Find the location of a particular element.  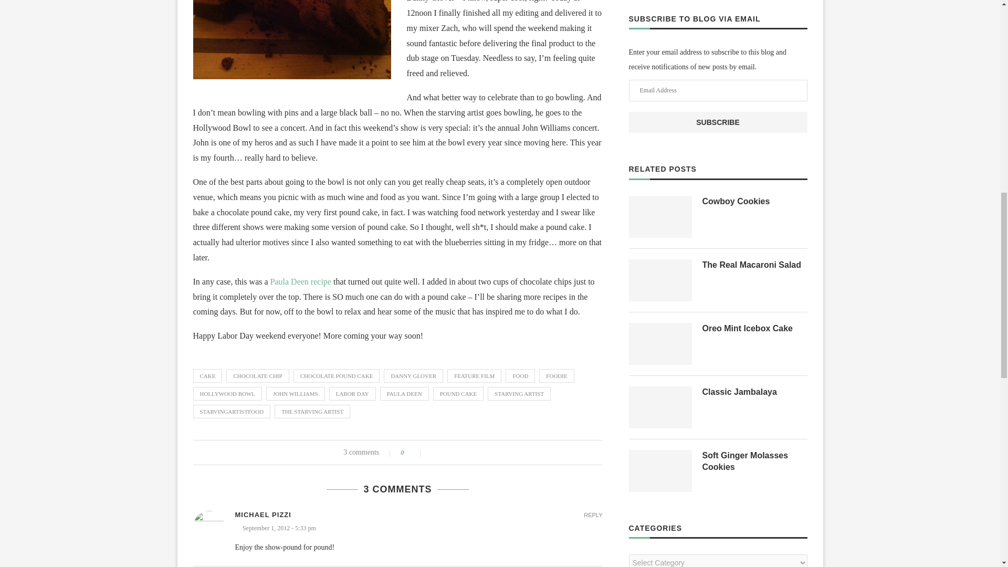

The Real Macaroni Salad is located at coordinates (660, 280).